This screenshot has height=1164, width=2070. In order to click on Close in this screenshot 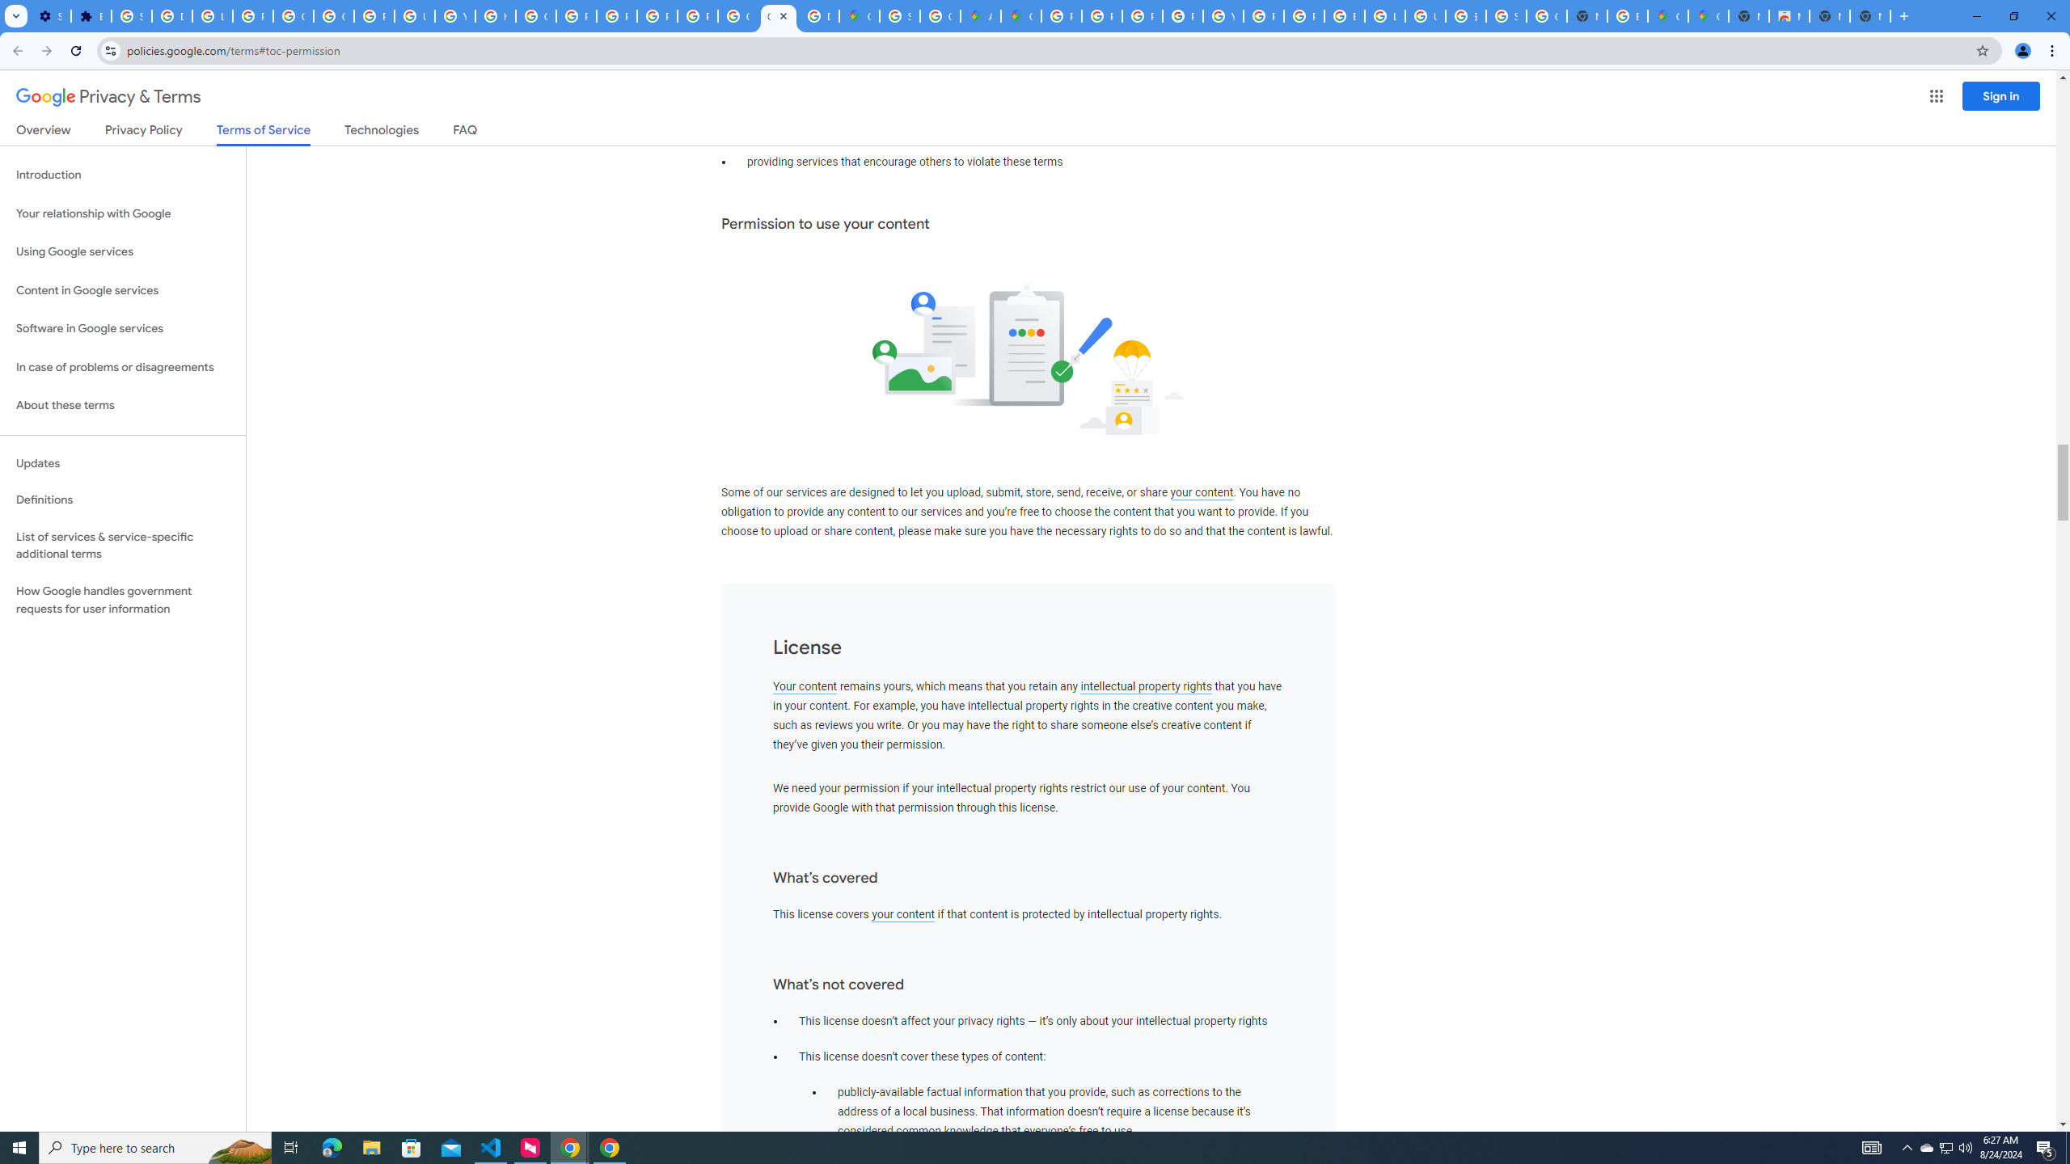, I will do `click(783, 16)`.